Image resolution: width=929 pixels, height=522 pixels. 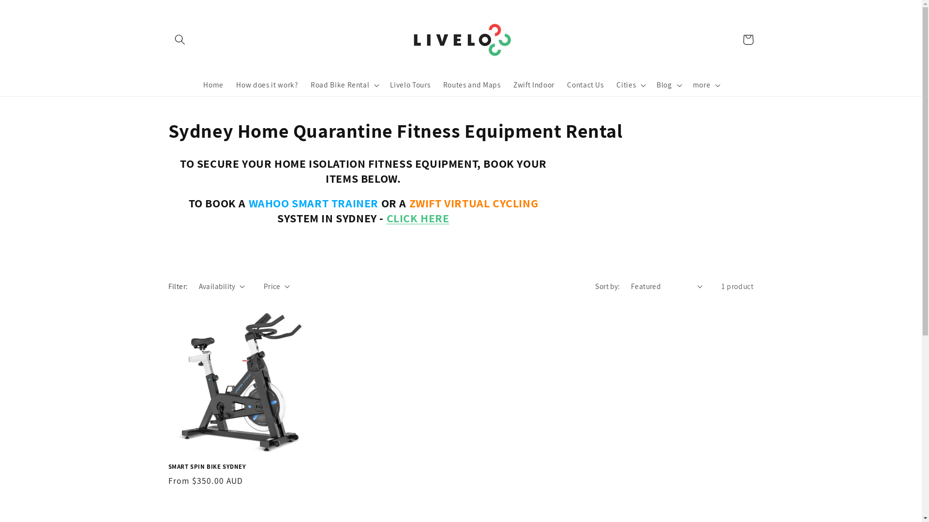 What do you see at coordinates (213, 85) in the screenshot?
I see `Home` at bounding box center [213, 85].